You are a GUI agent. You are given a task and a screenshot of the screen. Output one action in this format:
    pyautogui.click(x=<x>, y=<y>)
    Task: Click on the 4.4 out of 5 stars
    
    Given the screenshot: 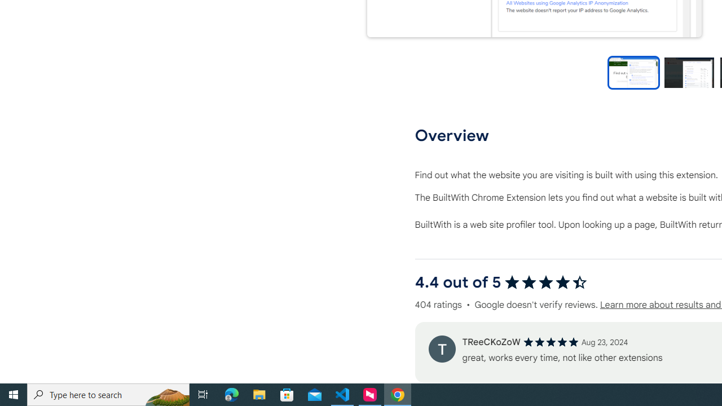 What is the action you would take?
    pyautogui.click(x=546, y=282)
    